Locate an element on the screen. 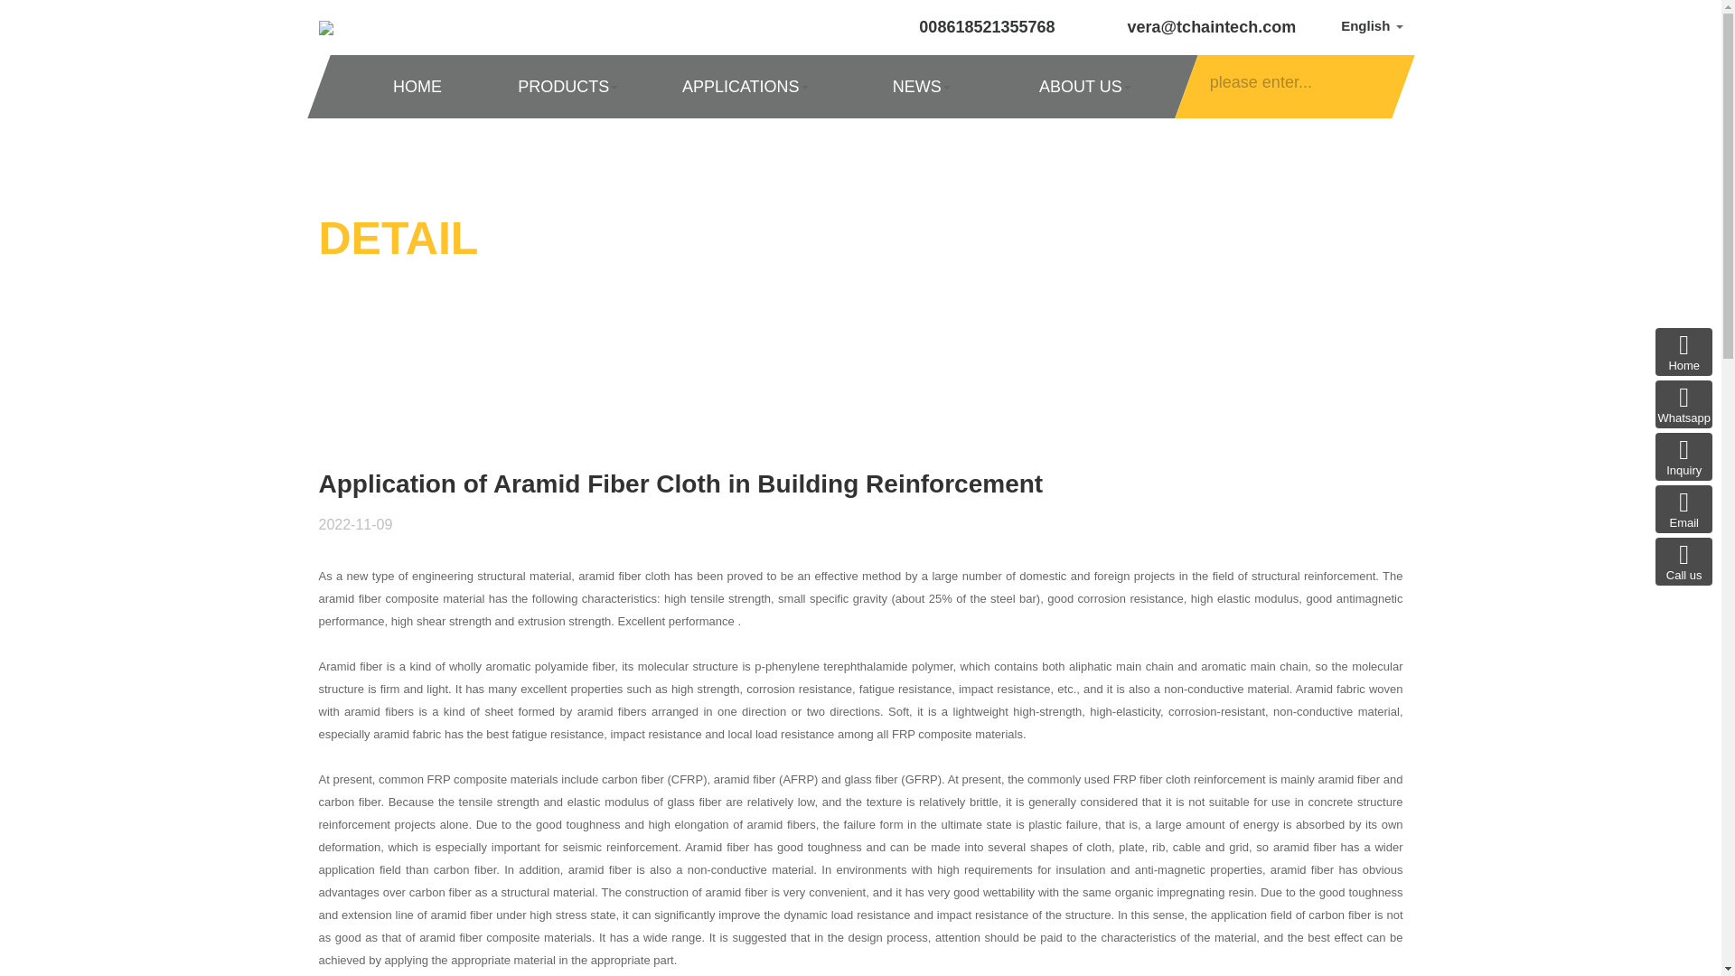 The image size is (1735, 976). HOME is located at coordinates (416, 86).